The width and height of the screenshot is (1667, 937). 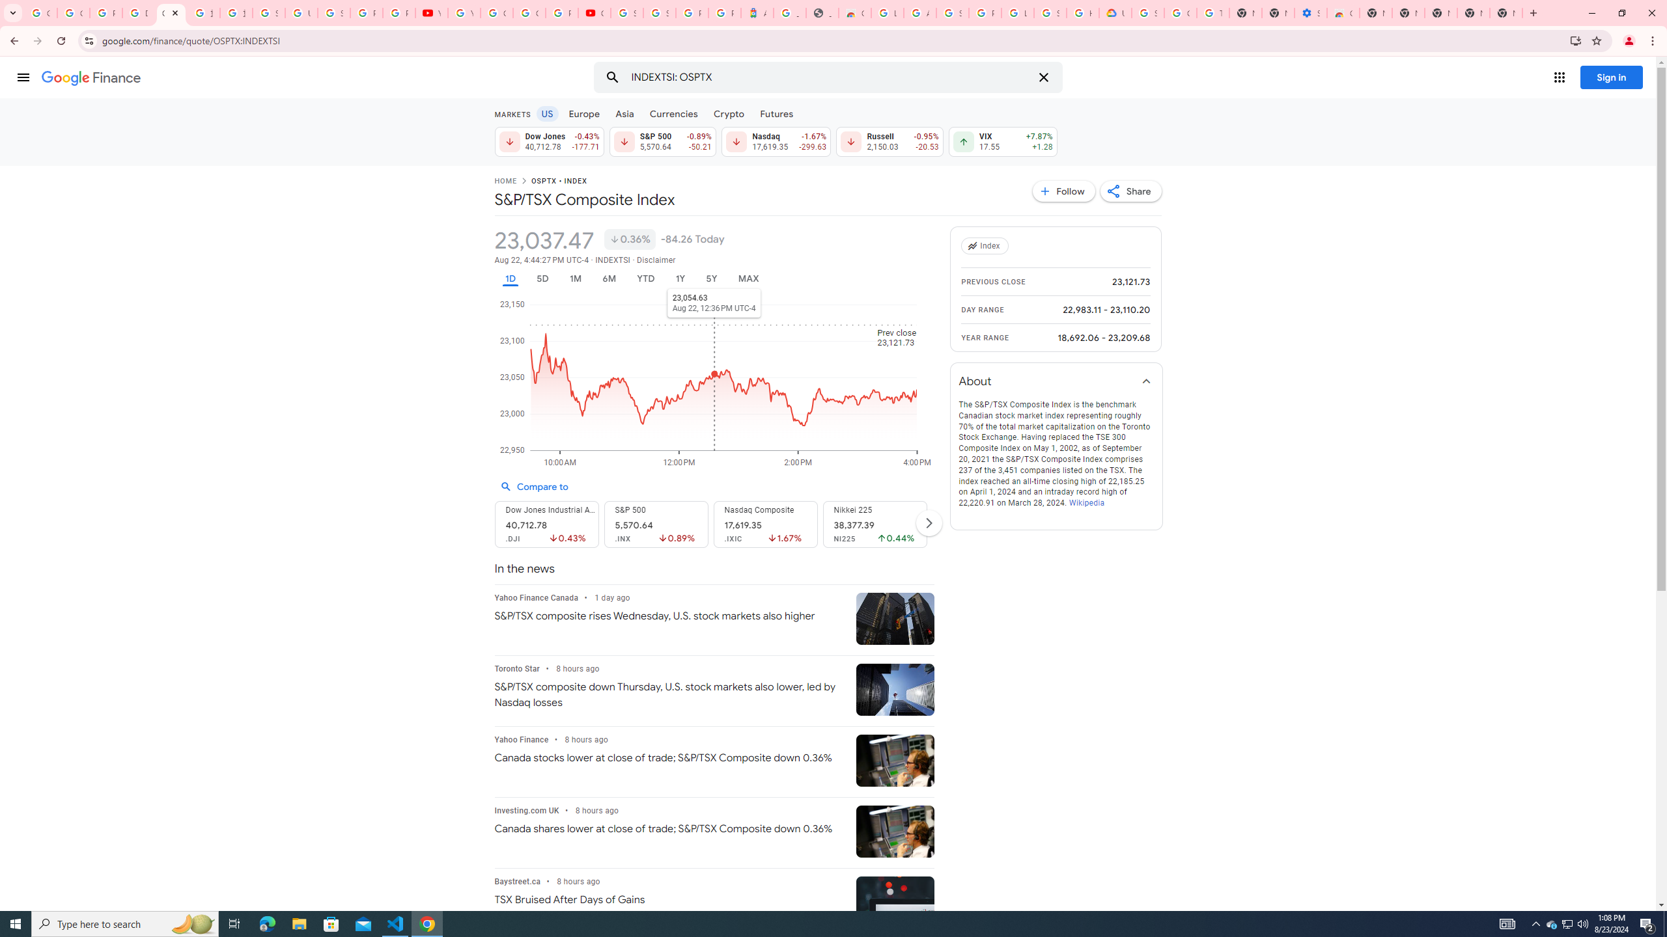 I want to click on Asia, so click(x=625, y=113).